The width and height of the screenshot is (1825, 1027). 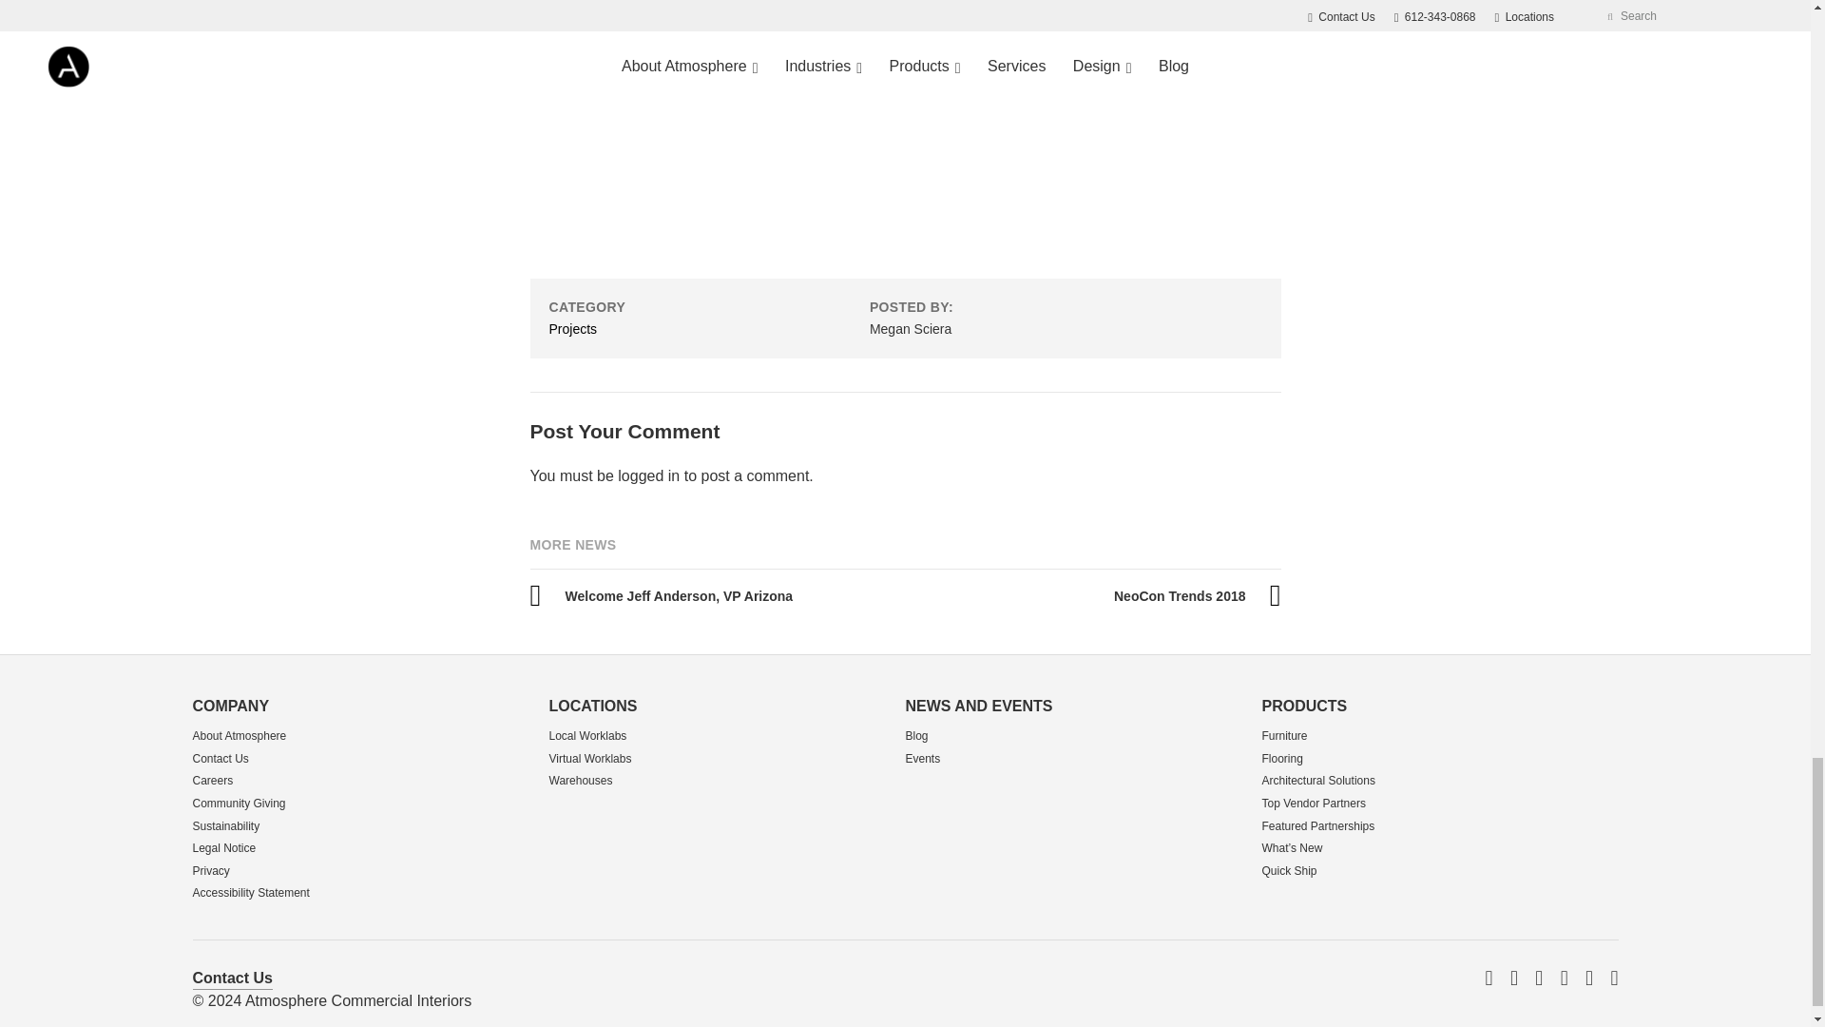 What do you see at coordinates (648, 475) in the screenshot?
I see `logged in` at bounding box center [648, 475].